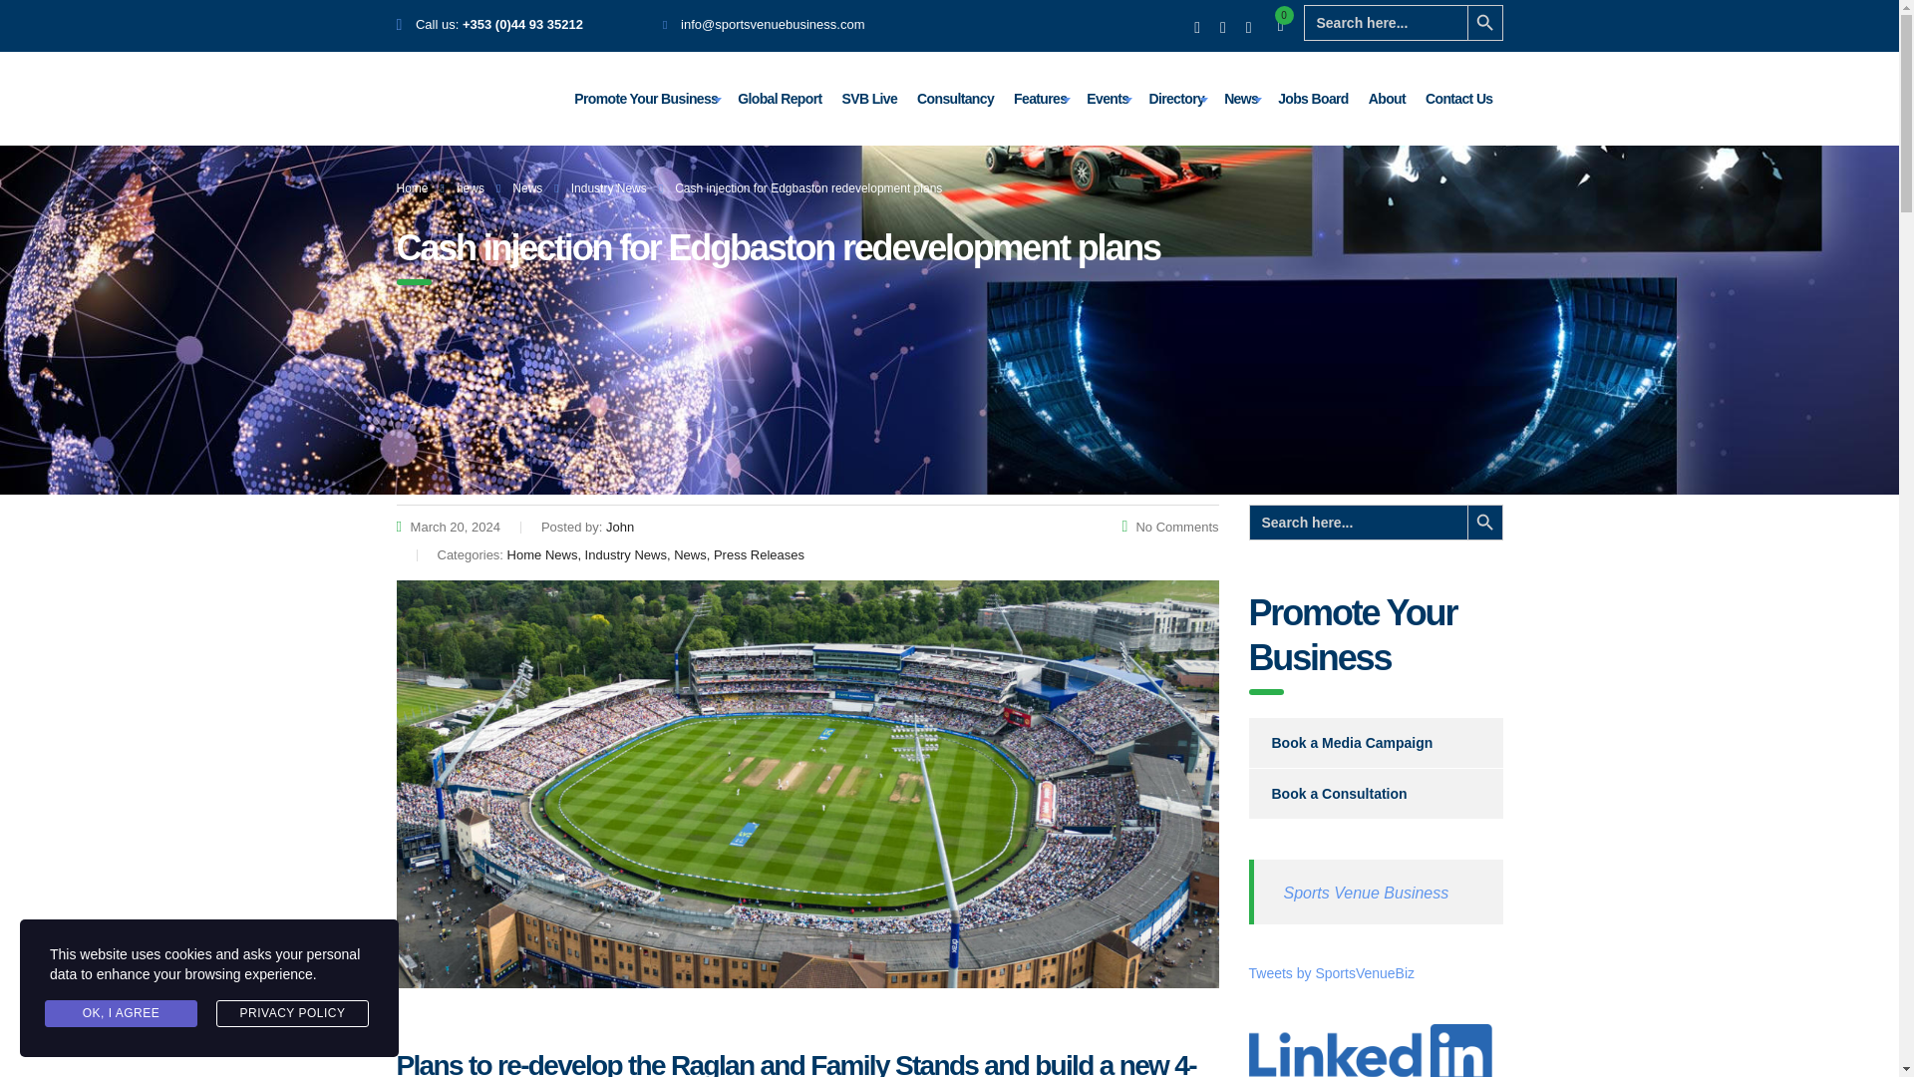  Describe the element at coordinates (608, 187) in the screenshot. I see `Go to the Industry News category archives.` at that location.